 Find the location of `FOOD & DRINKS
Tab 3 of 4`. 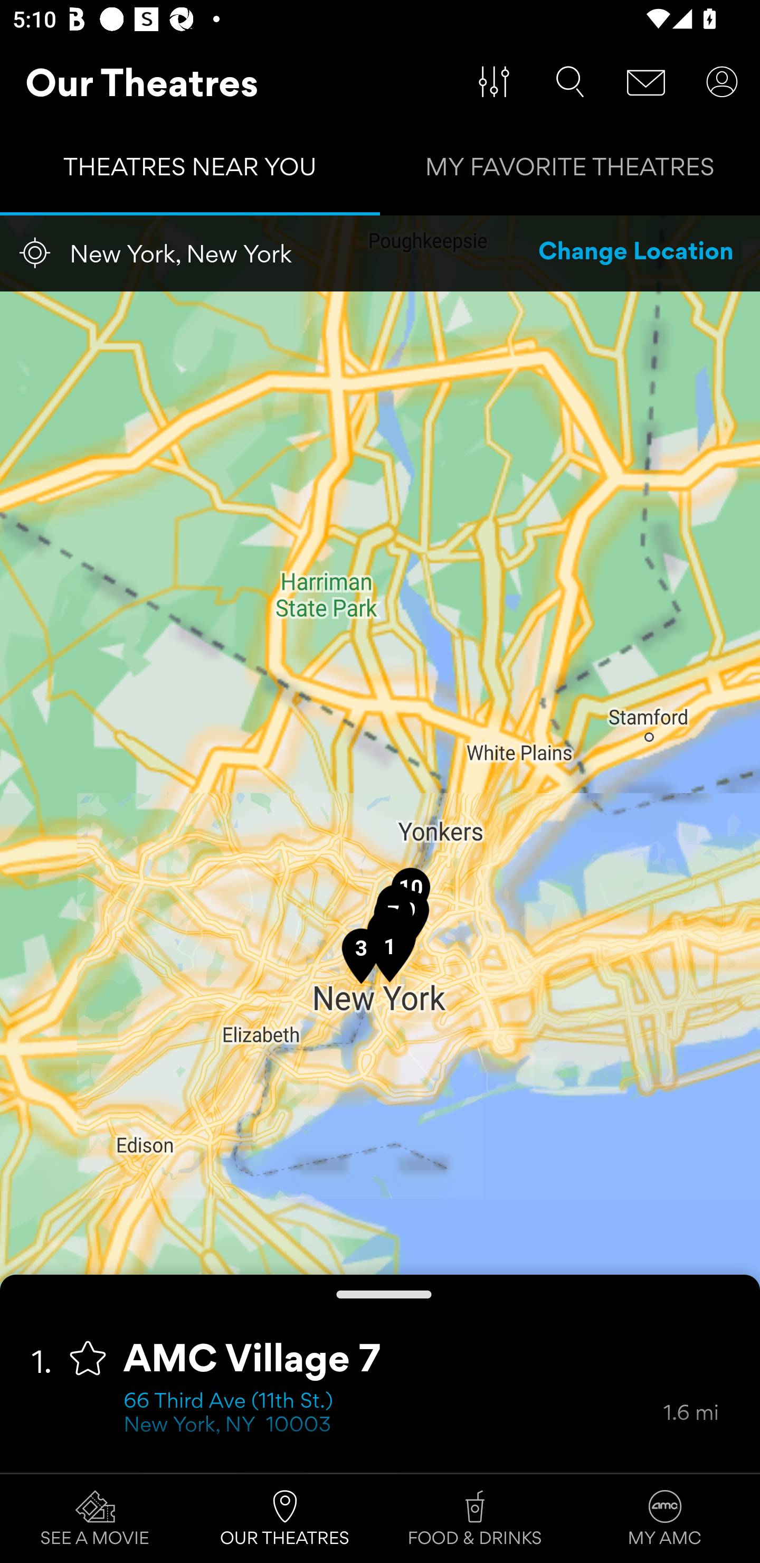

FOOD & DRINKS
Tab 3 of 4 is located at coordinates (475, 1519).